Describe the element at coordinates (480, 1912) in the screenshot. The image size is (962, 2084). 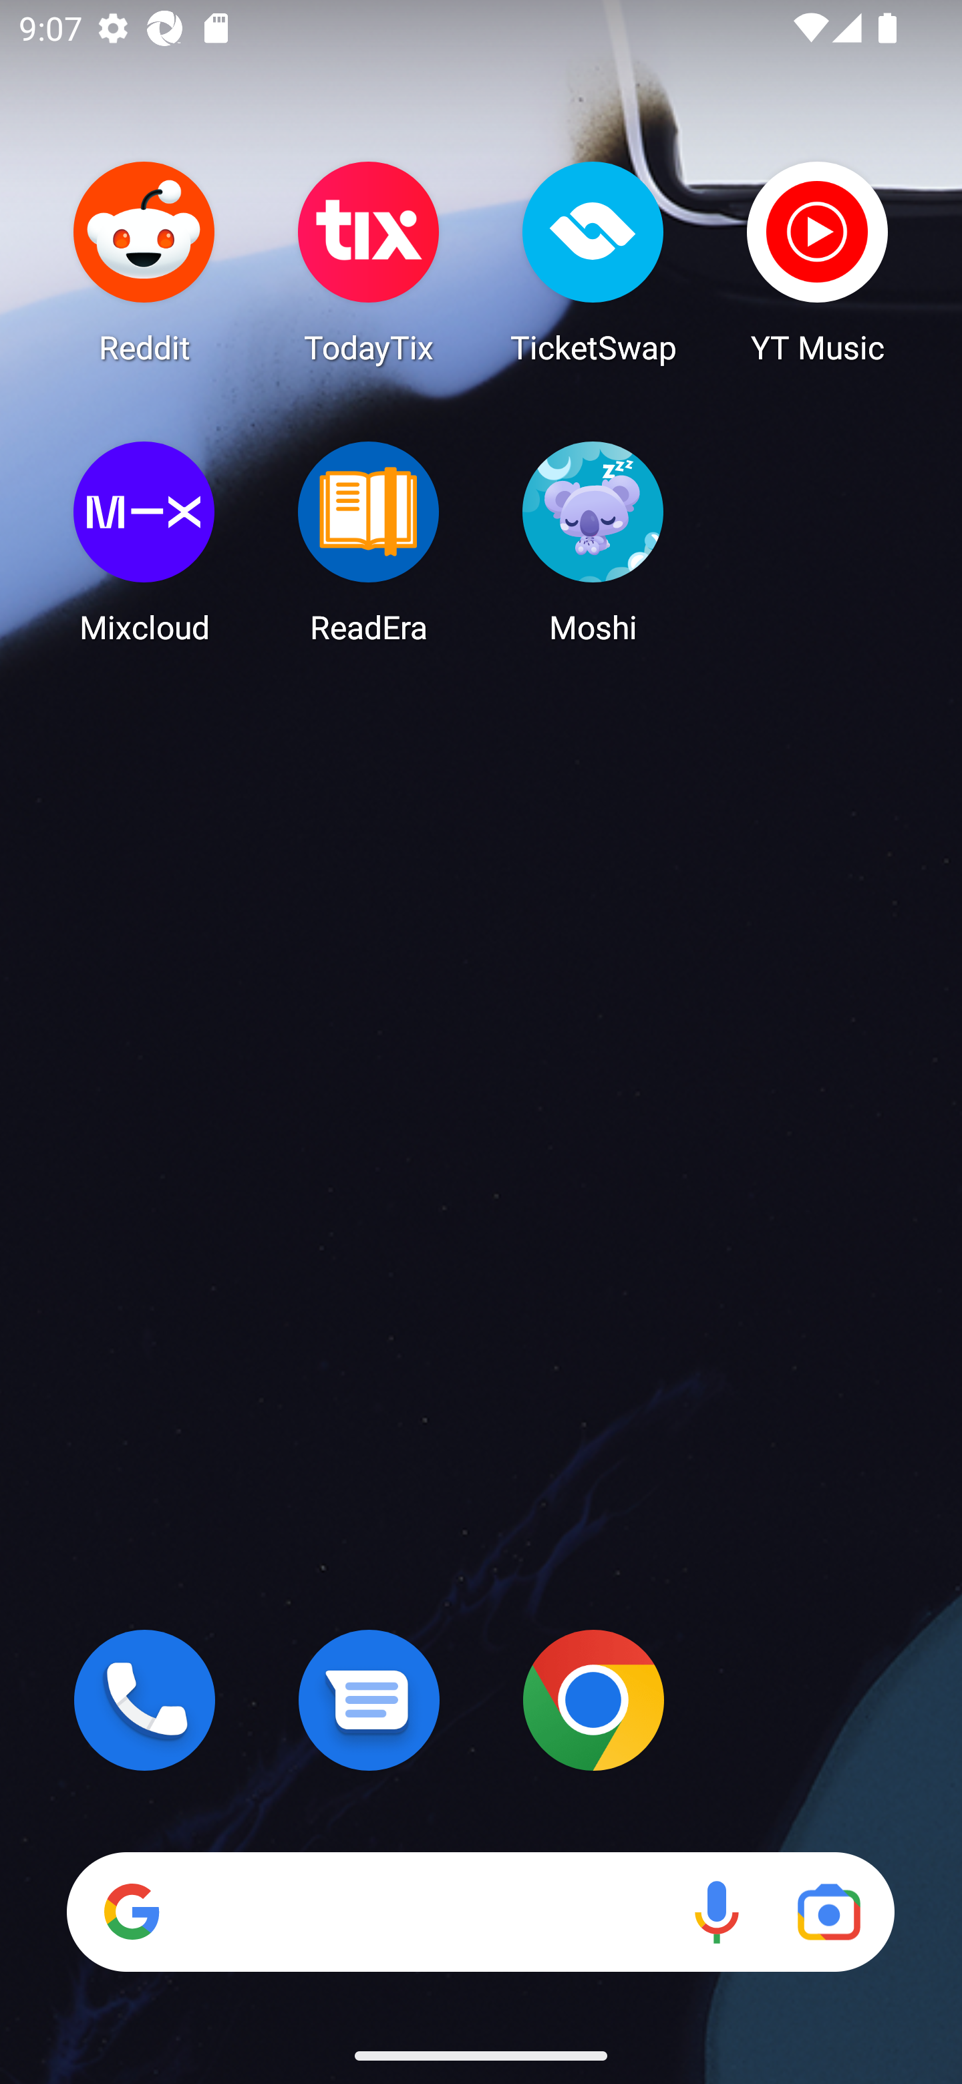
I see `Search Voice search Google Lens` at that location.